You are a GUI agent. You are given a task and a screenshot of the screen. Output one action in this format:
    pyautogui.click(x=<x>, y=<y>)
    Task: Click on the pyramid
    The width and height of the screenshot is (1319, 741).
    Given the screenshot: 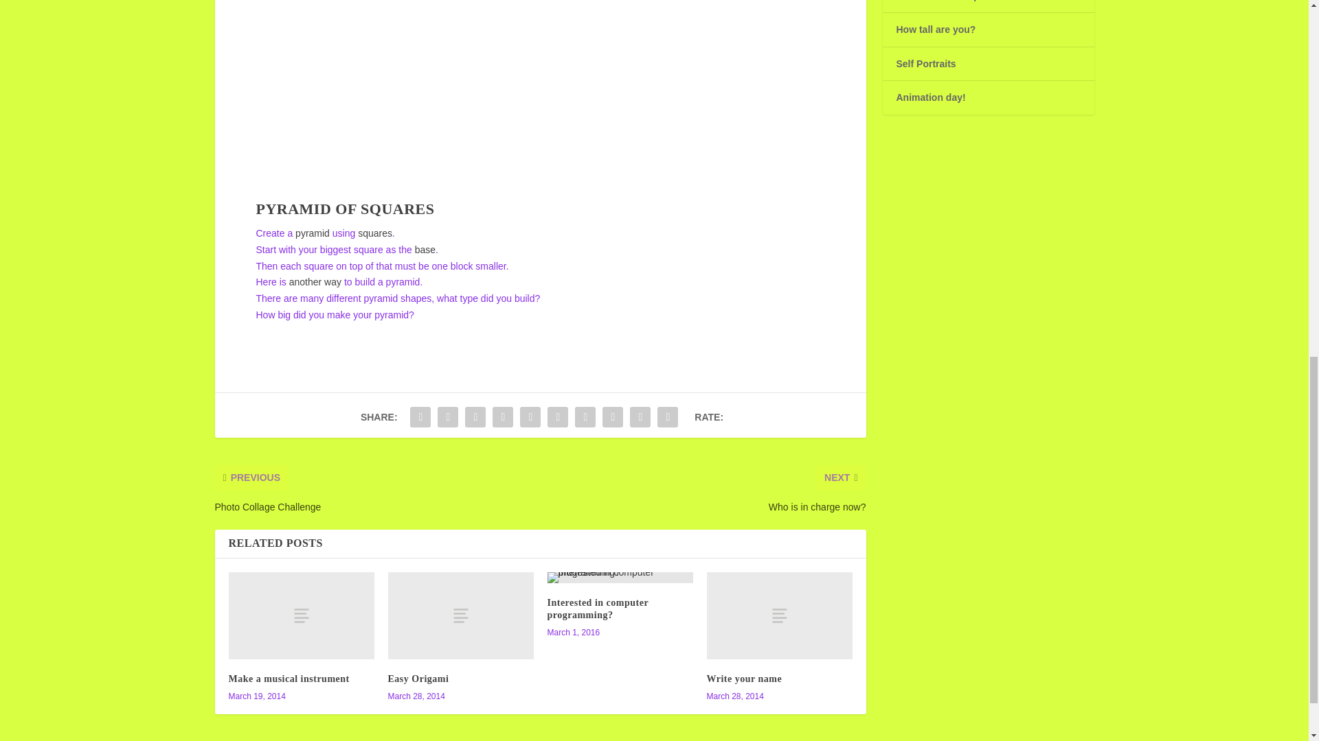 What is the action you would take?
    pyautogui.click(x=313, y=233)
    